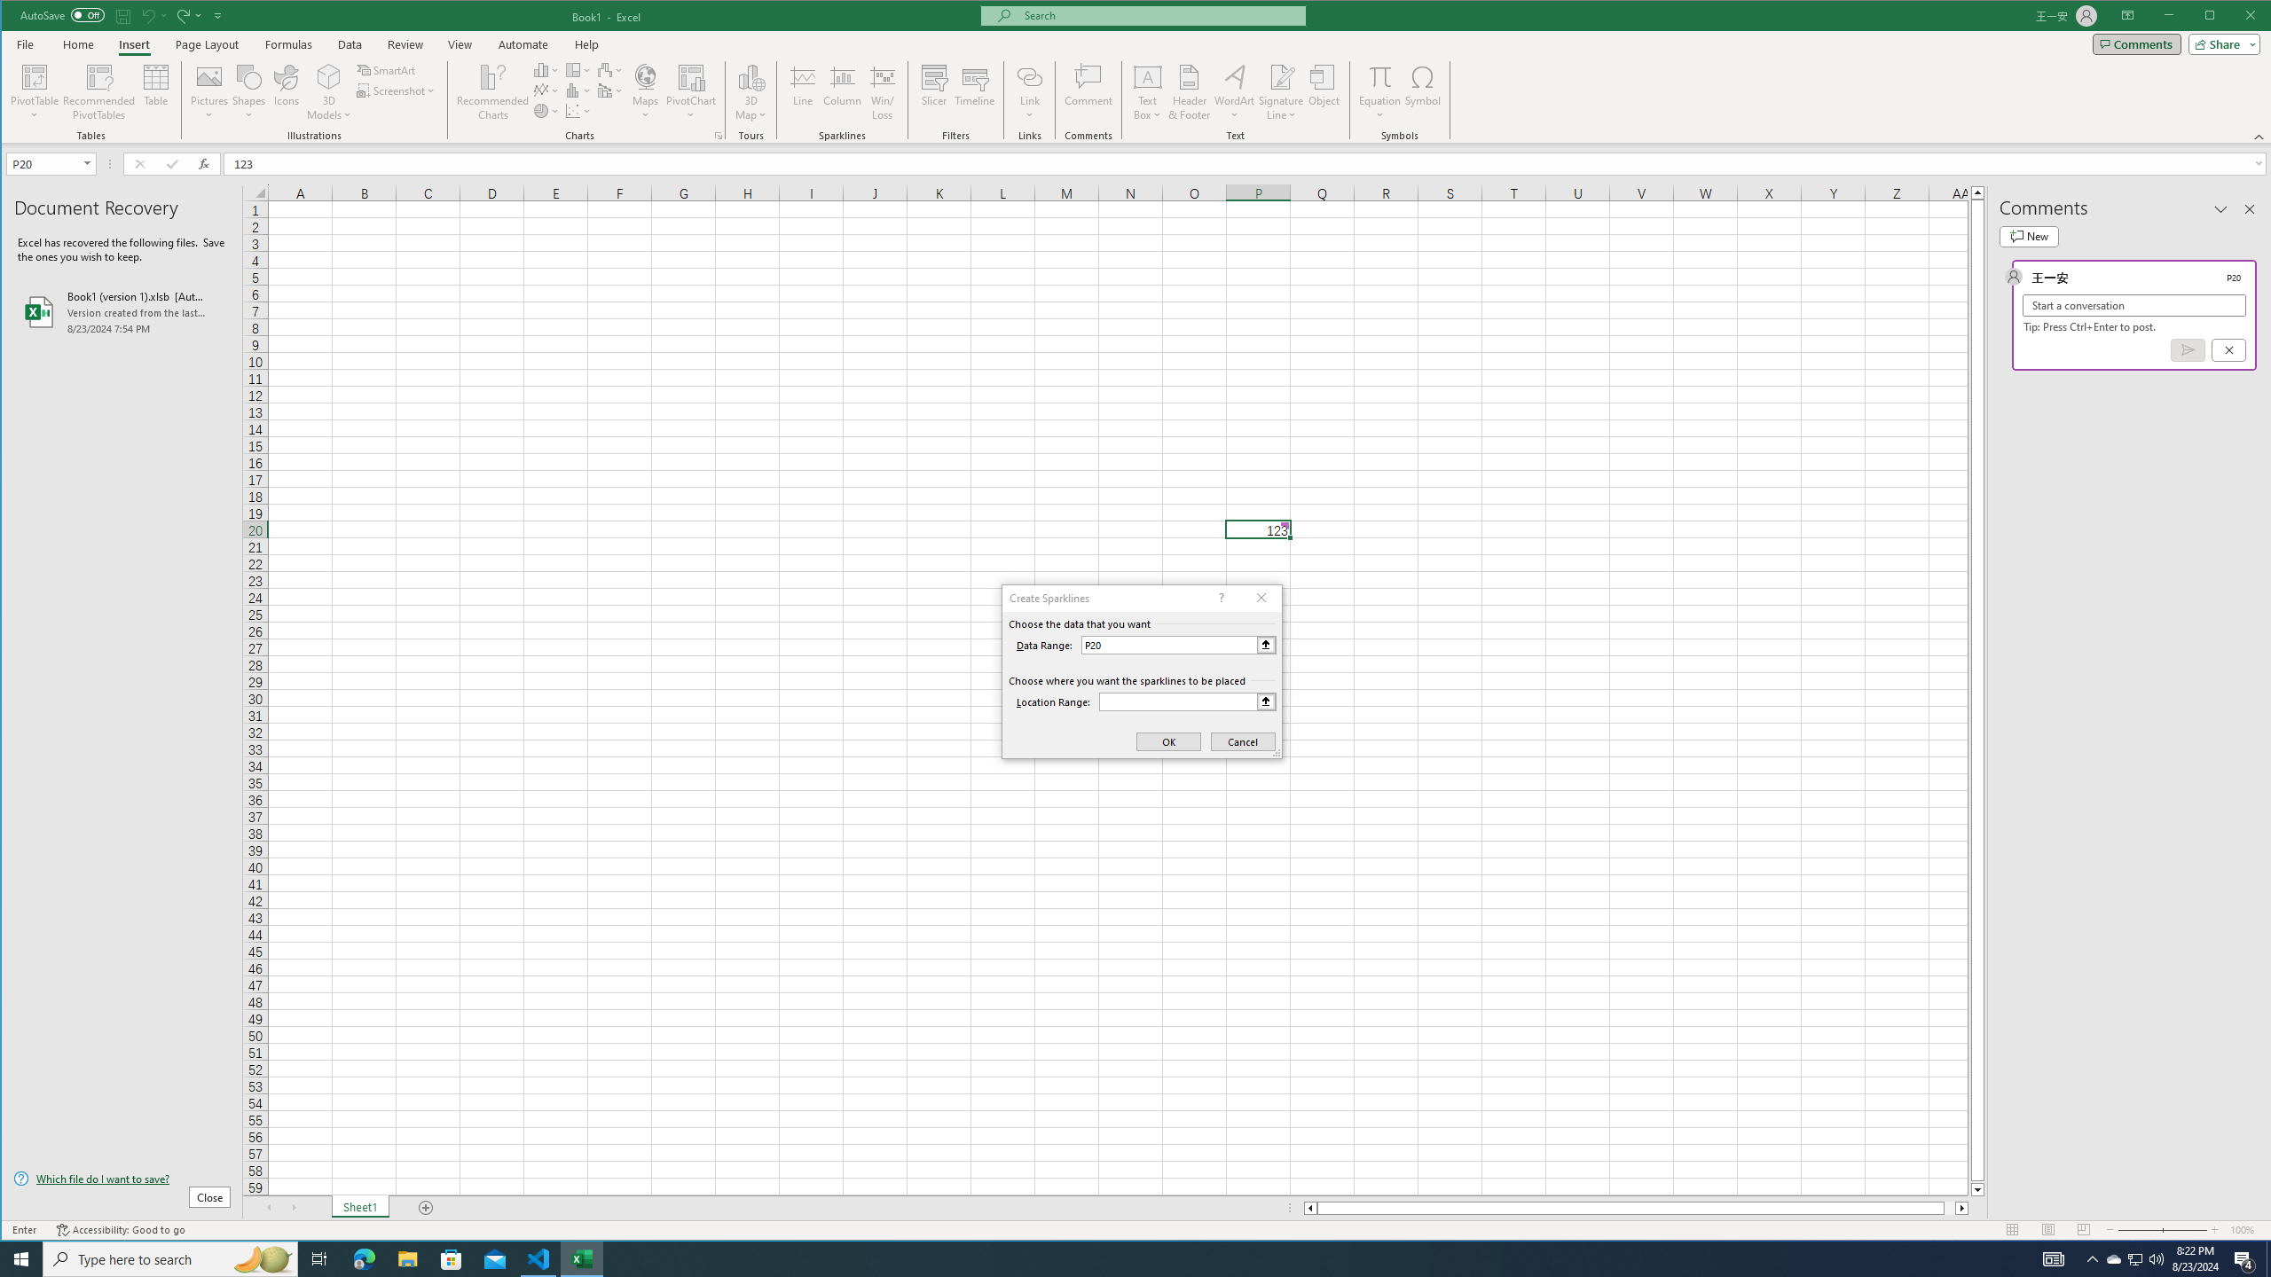 The height and width of the screenshot is (1277, 2271). I want to click on Icons, so click(286, 92).